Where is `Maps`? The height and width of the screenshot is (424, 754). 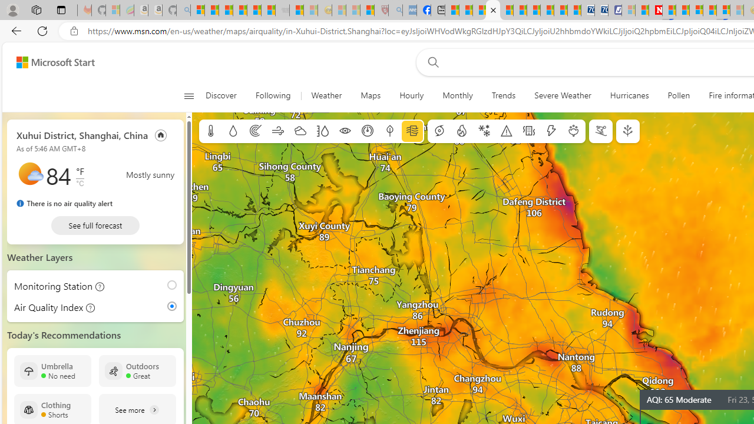 Maps is located at coordinates (370, 95).